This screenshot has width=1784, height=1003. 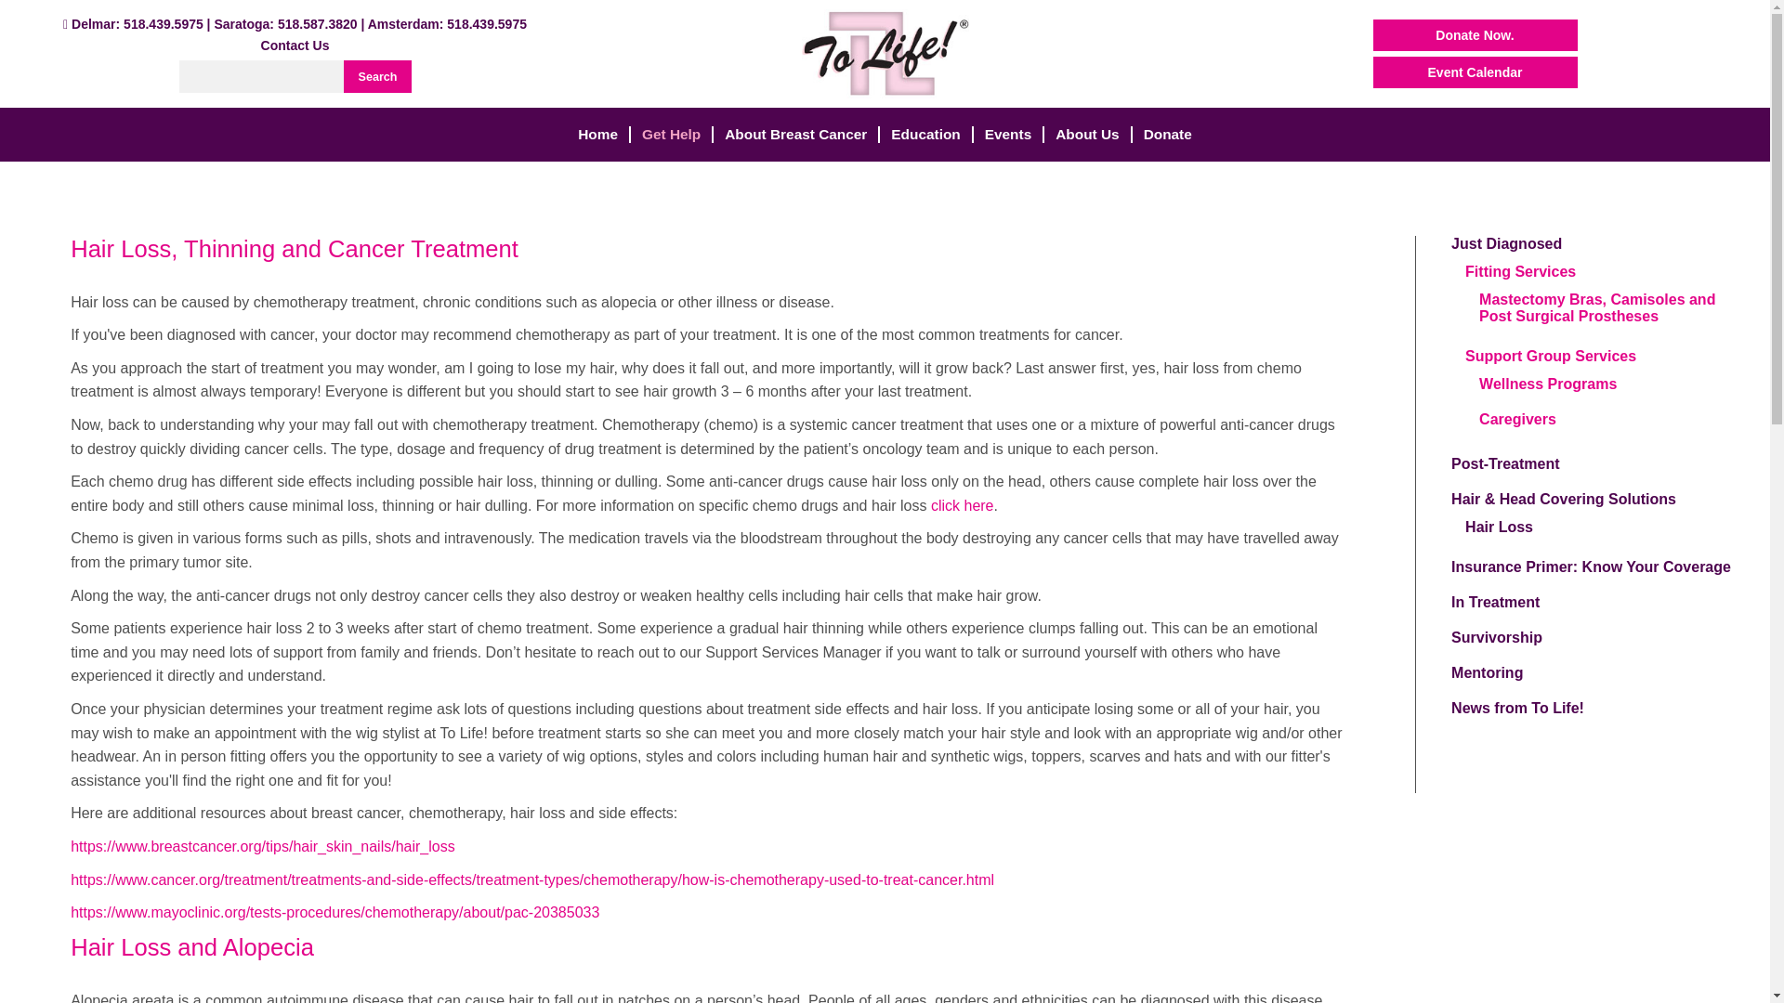 I want to click on Donate Now., so click(x=1476, y=35).